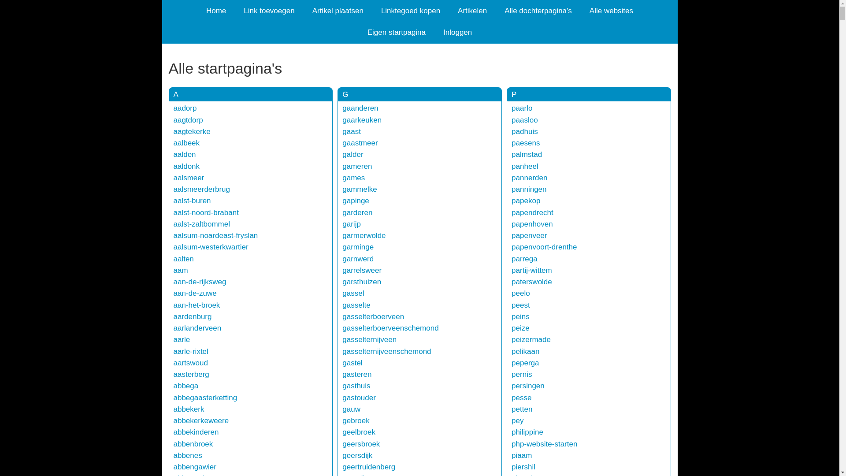 This screenshot has width=846, height=476. I want to click on garderen, so click(357, 212).